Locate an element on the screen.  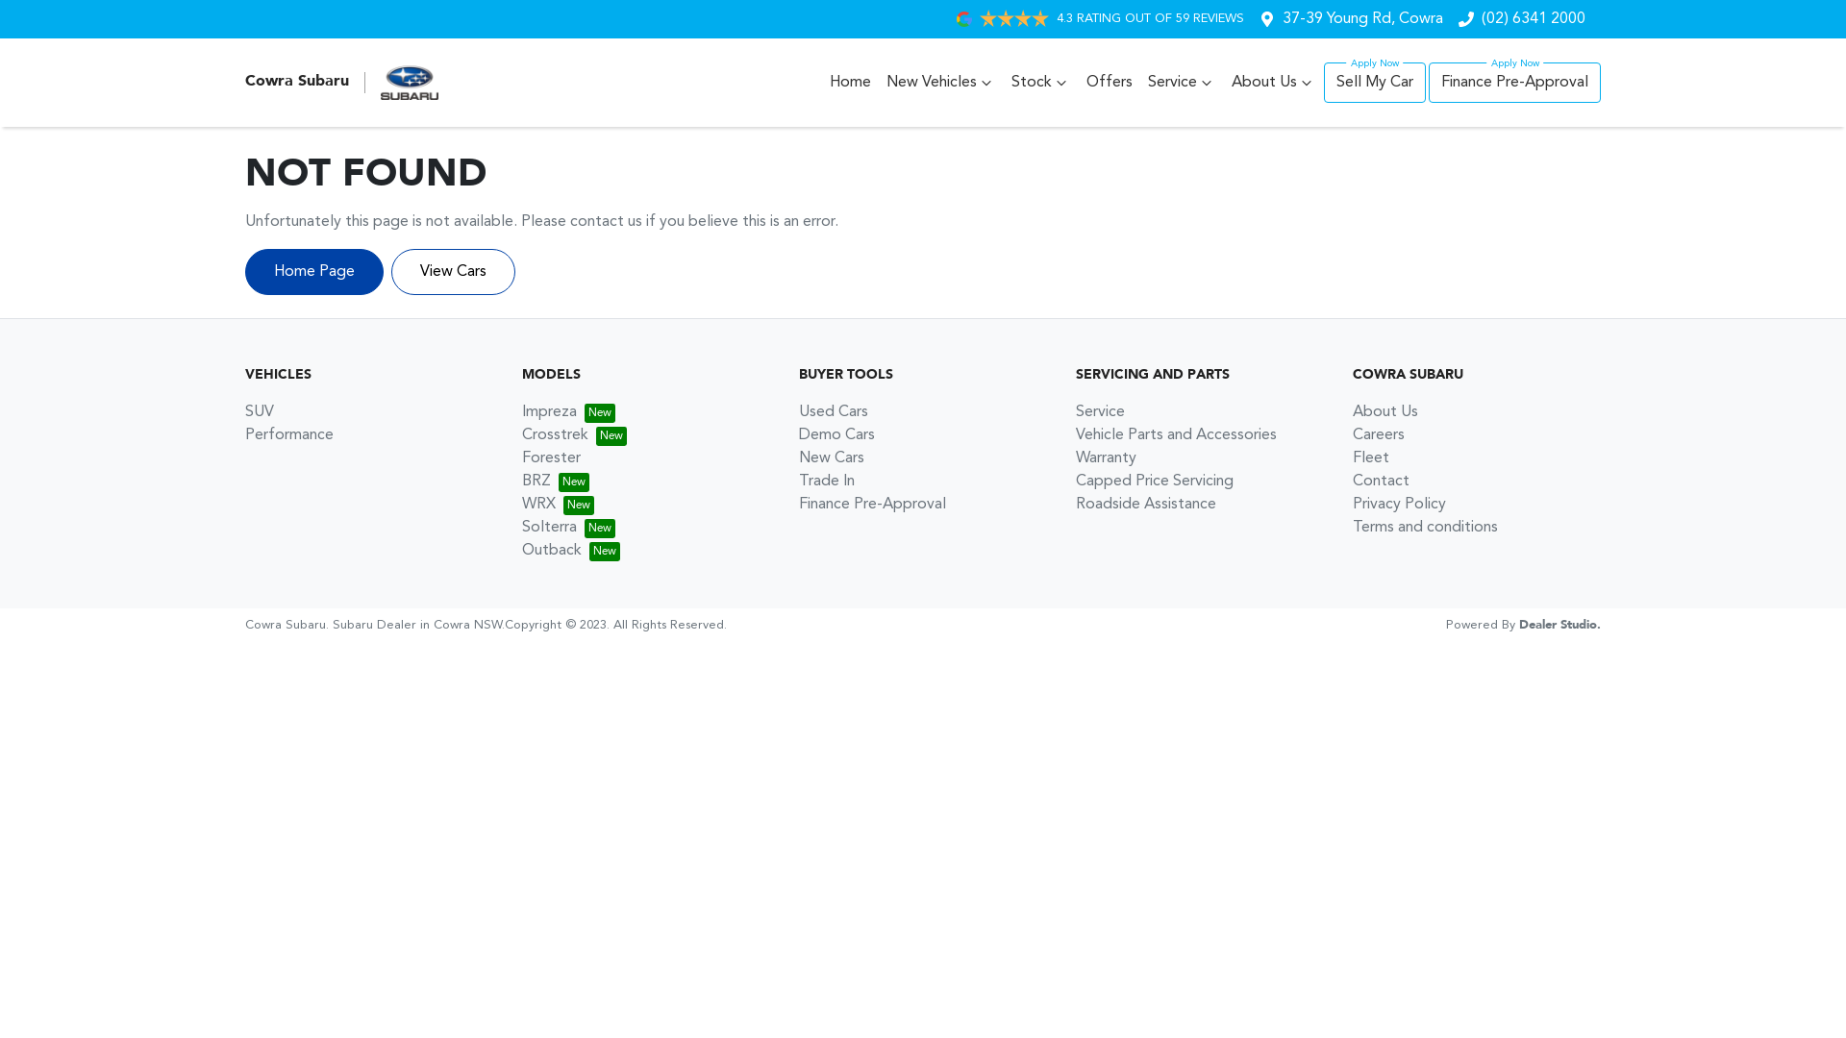
Sell My Car is located at coordinates (1375, 83).